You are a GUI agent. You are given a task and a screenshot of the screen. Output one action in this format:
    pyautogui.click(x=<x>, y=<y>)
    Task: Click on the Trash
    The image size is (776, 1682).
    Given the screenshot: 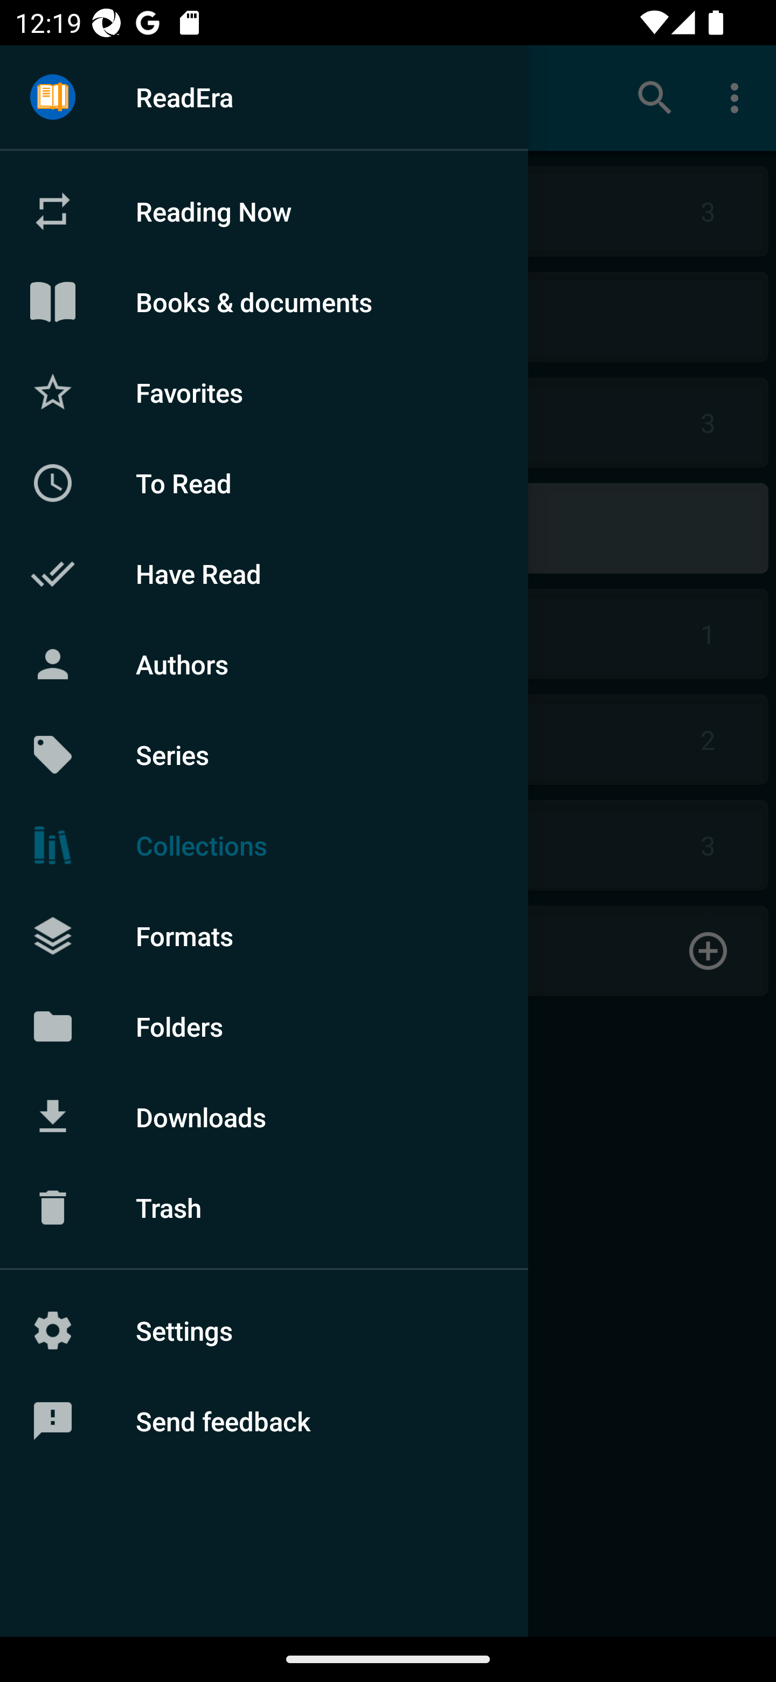 What is the action you would take?
    pyautogui.click(x=264, y=1208)
    